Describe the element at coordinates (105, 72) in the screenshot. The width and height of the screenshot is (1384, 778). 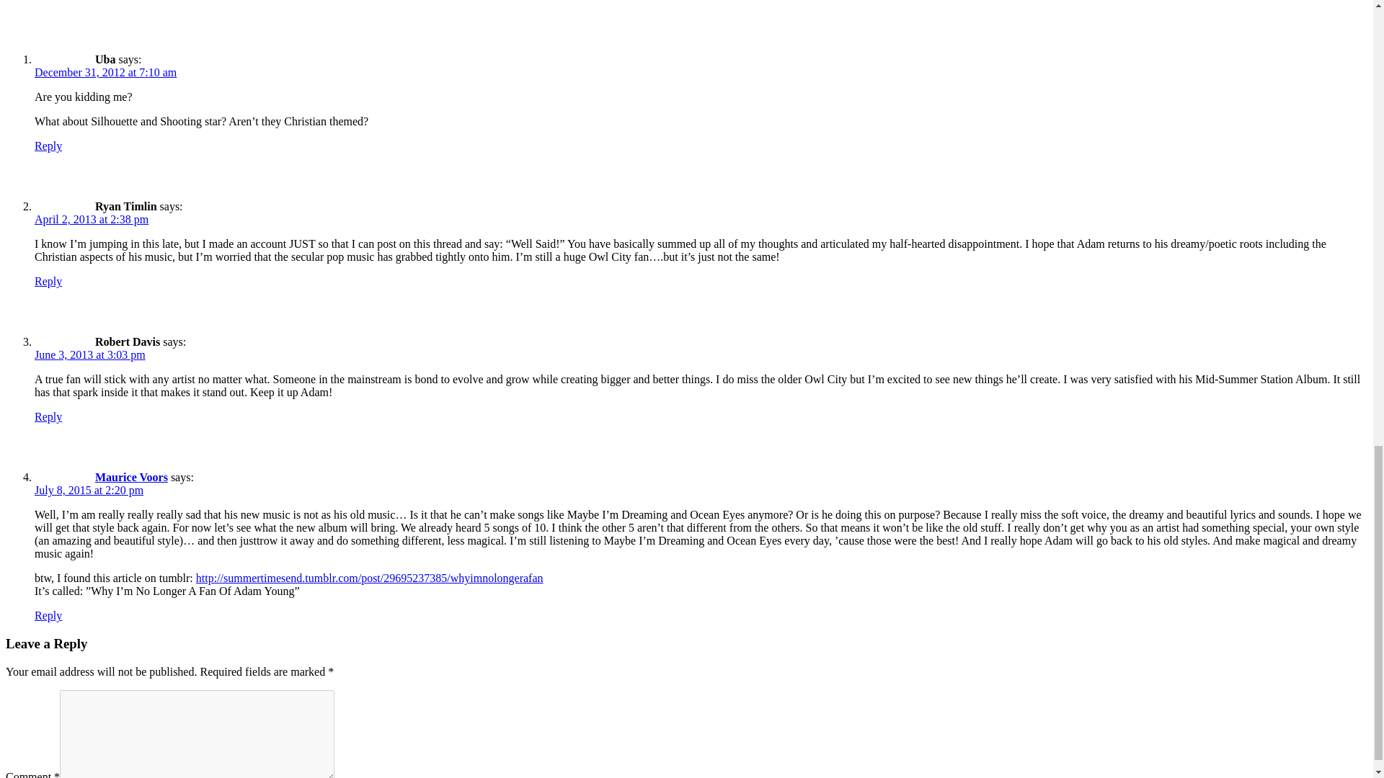
I see `December 31, 2012 at 7:10 am` at that location.